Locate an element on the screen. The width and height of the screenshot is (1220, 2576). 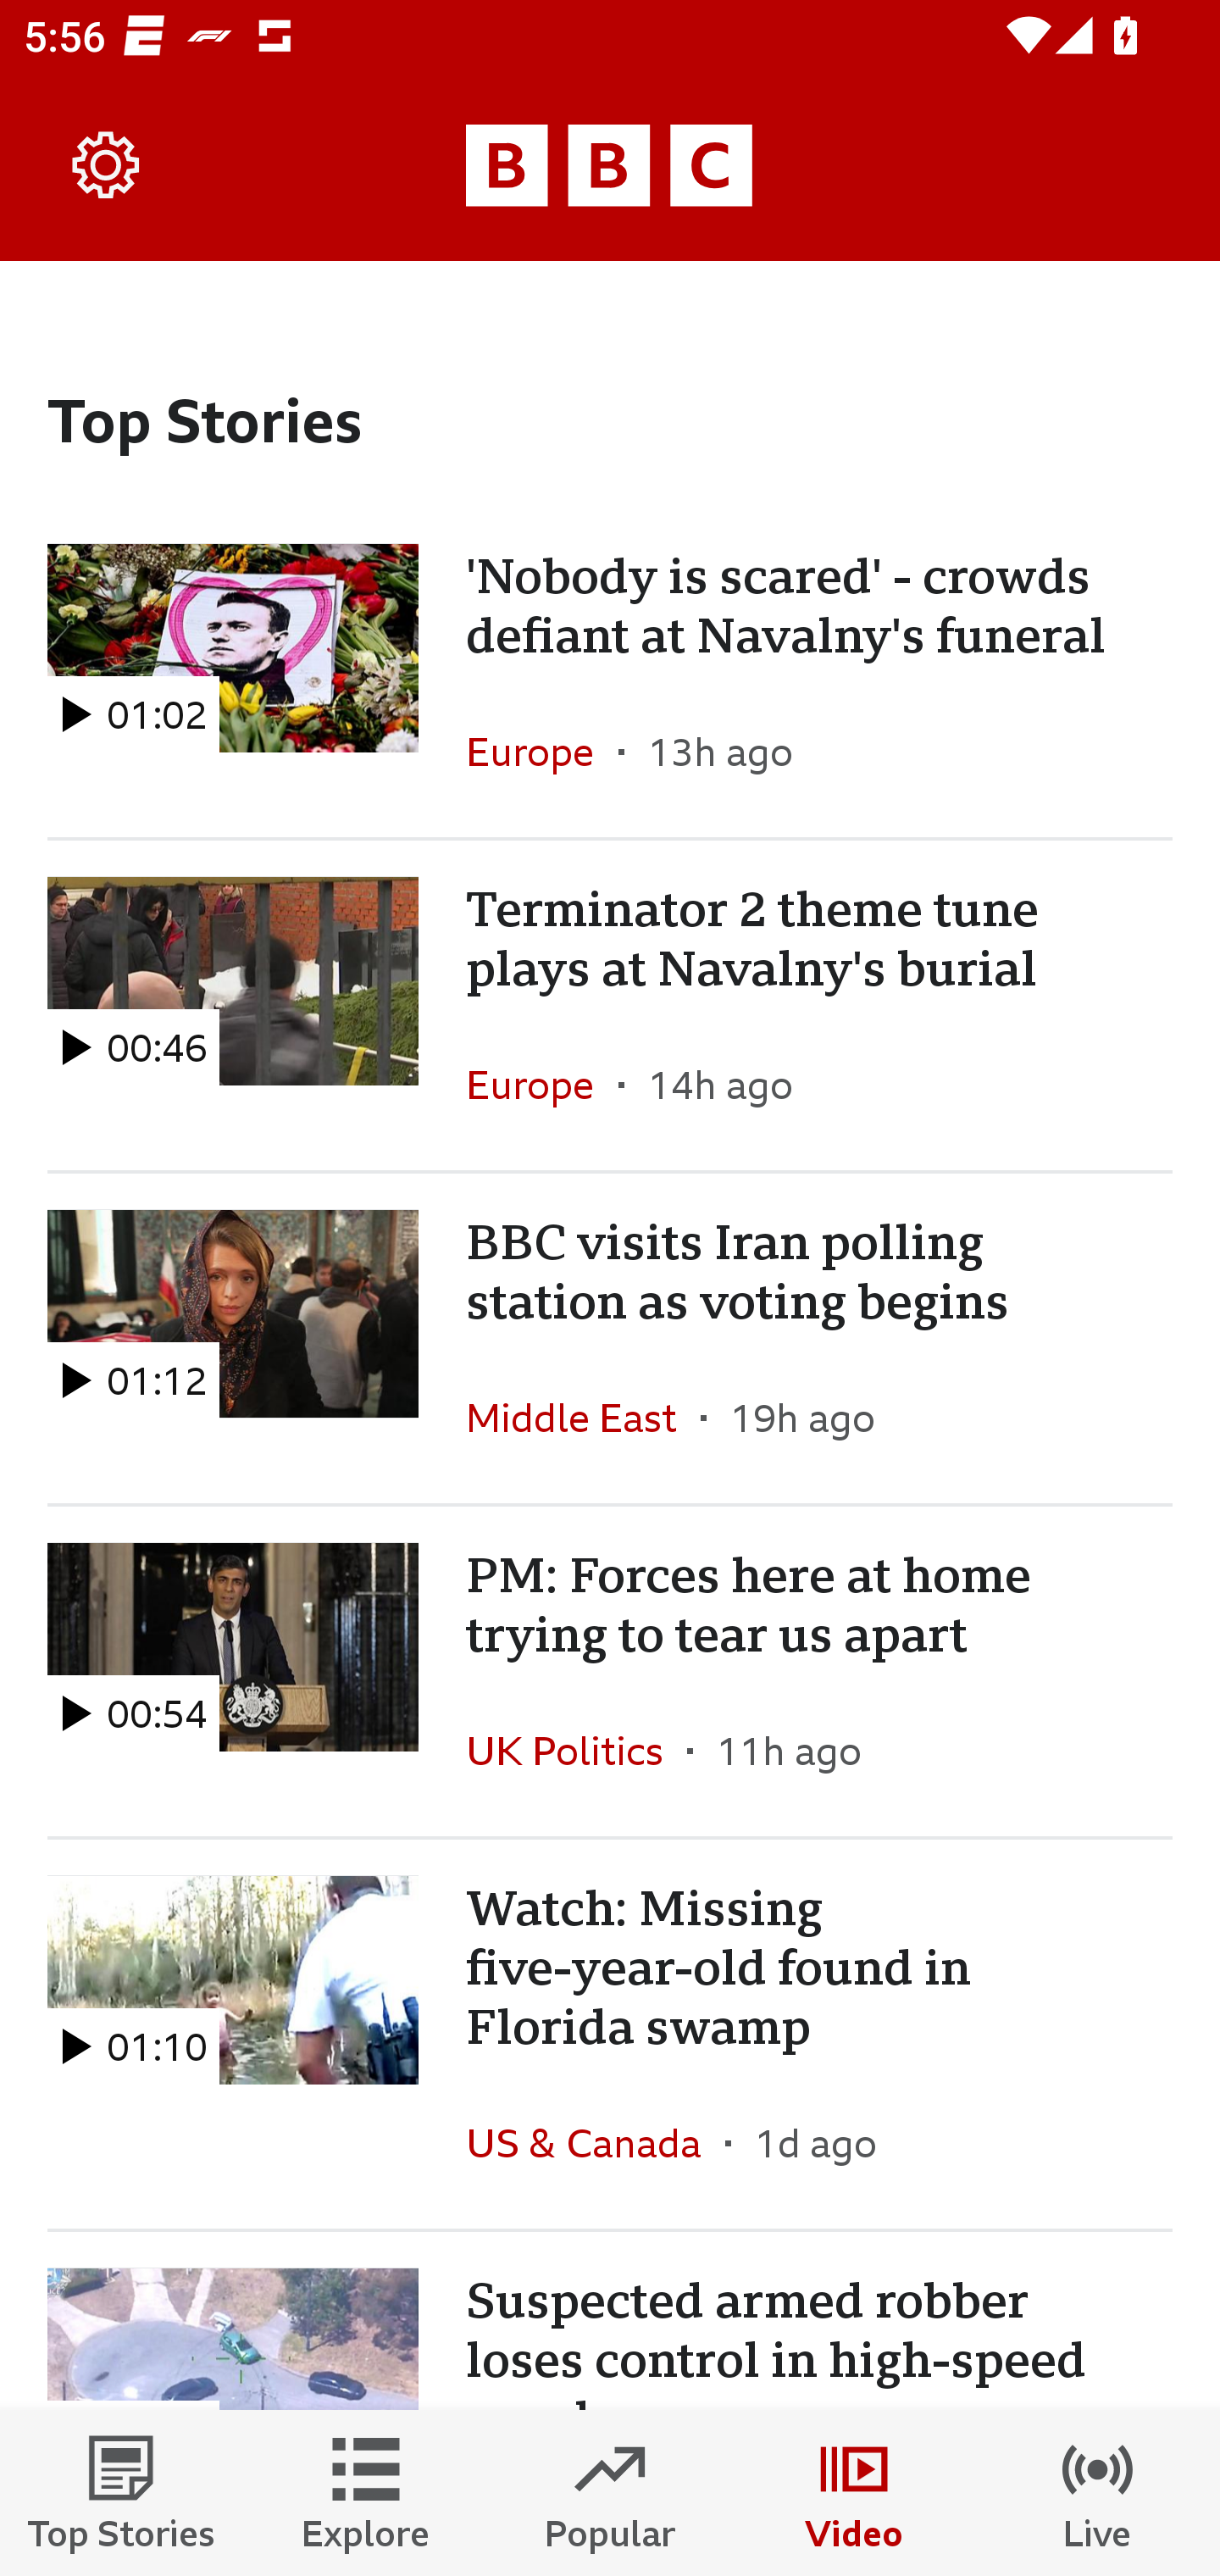
Top Stories is located at coordinates (122, 2493).